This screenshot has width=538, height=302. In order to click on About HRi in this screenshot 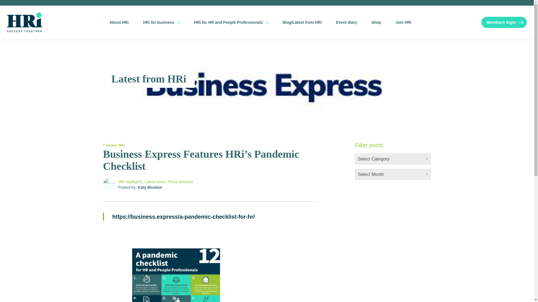, I will do `click(119, 22)`.